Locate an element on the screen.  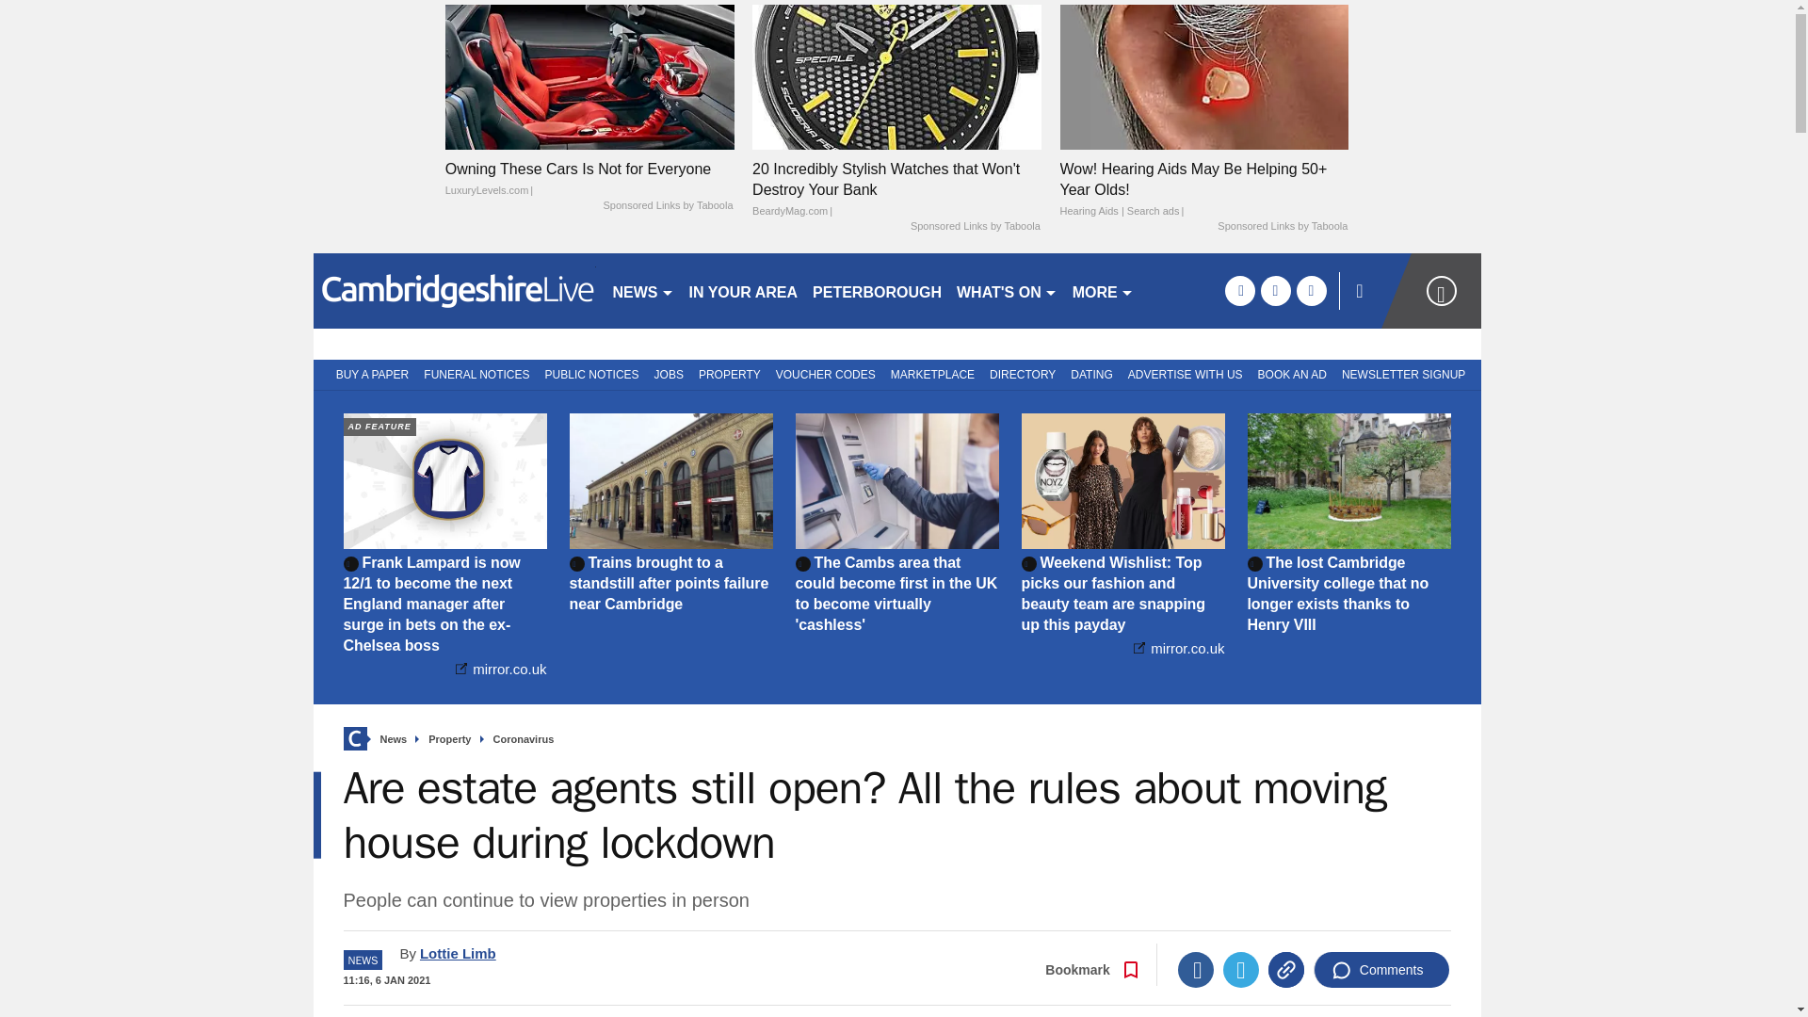
20 Incredibly Stylish Watches that Won't Destroy Your Bank is located at coordinates (896, 190).